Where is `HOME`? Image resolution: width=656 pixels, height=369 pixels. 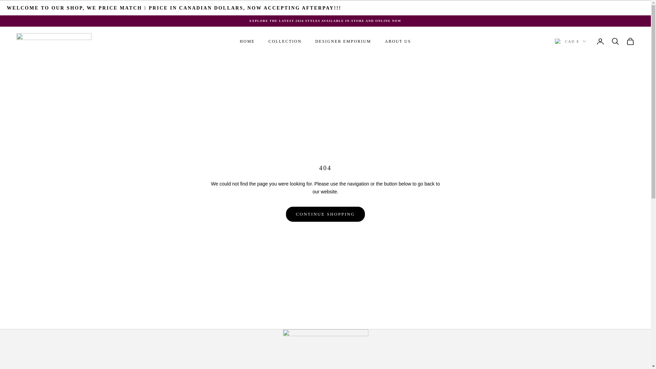 HOME is located at coordinates (247, 41).